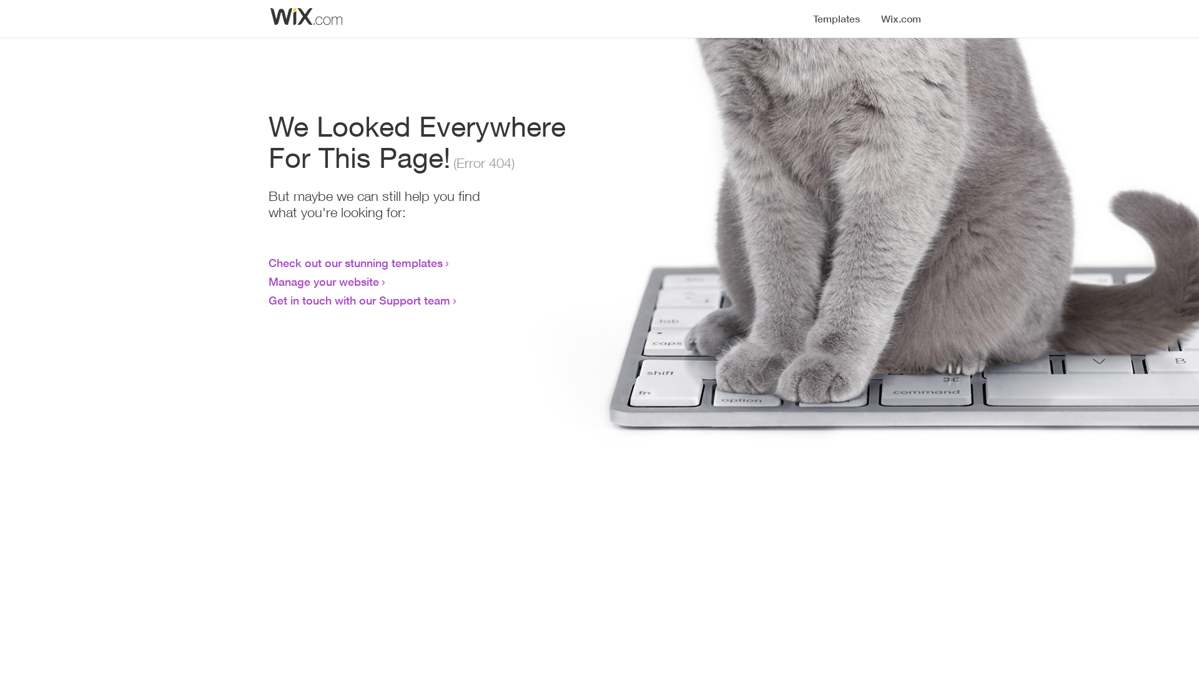  I want to click on Check out our stunning templates, so click(356, 263).